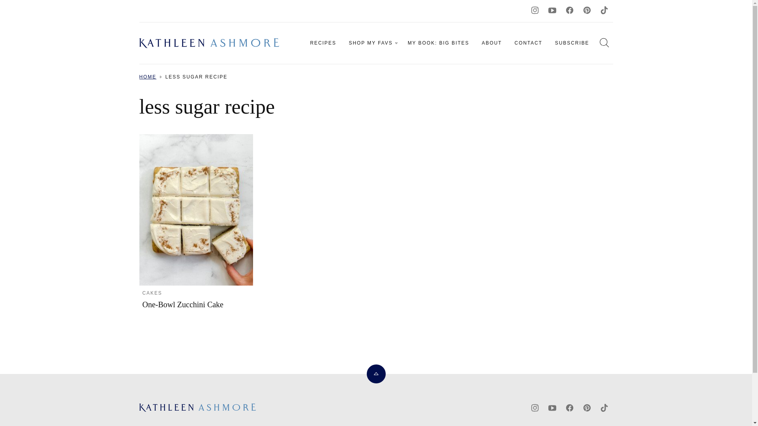 This screenshot has height=426, width=758. I want to click on HOME, so click(147, 77).